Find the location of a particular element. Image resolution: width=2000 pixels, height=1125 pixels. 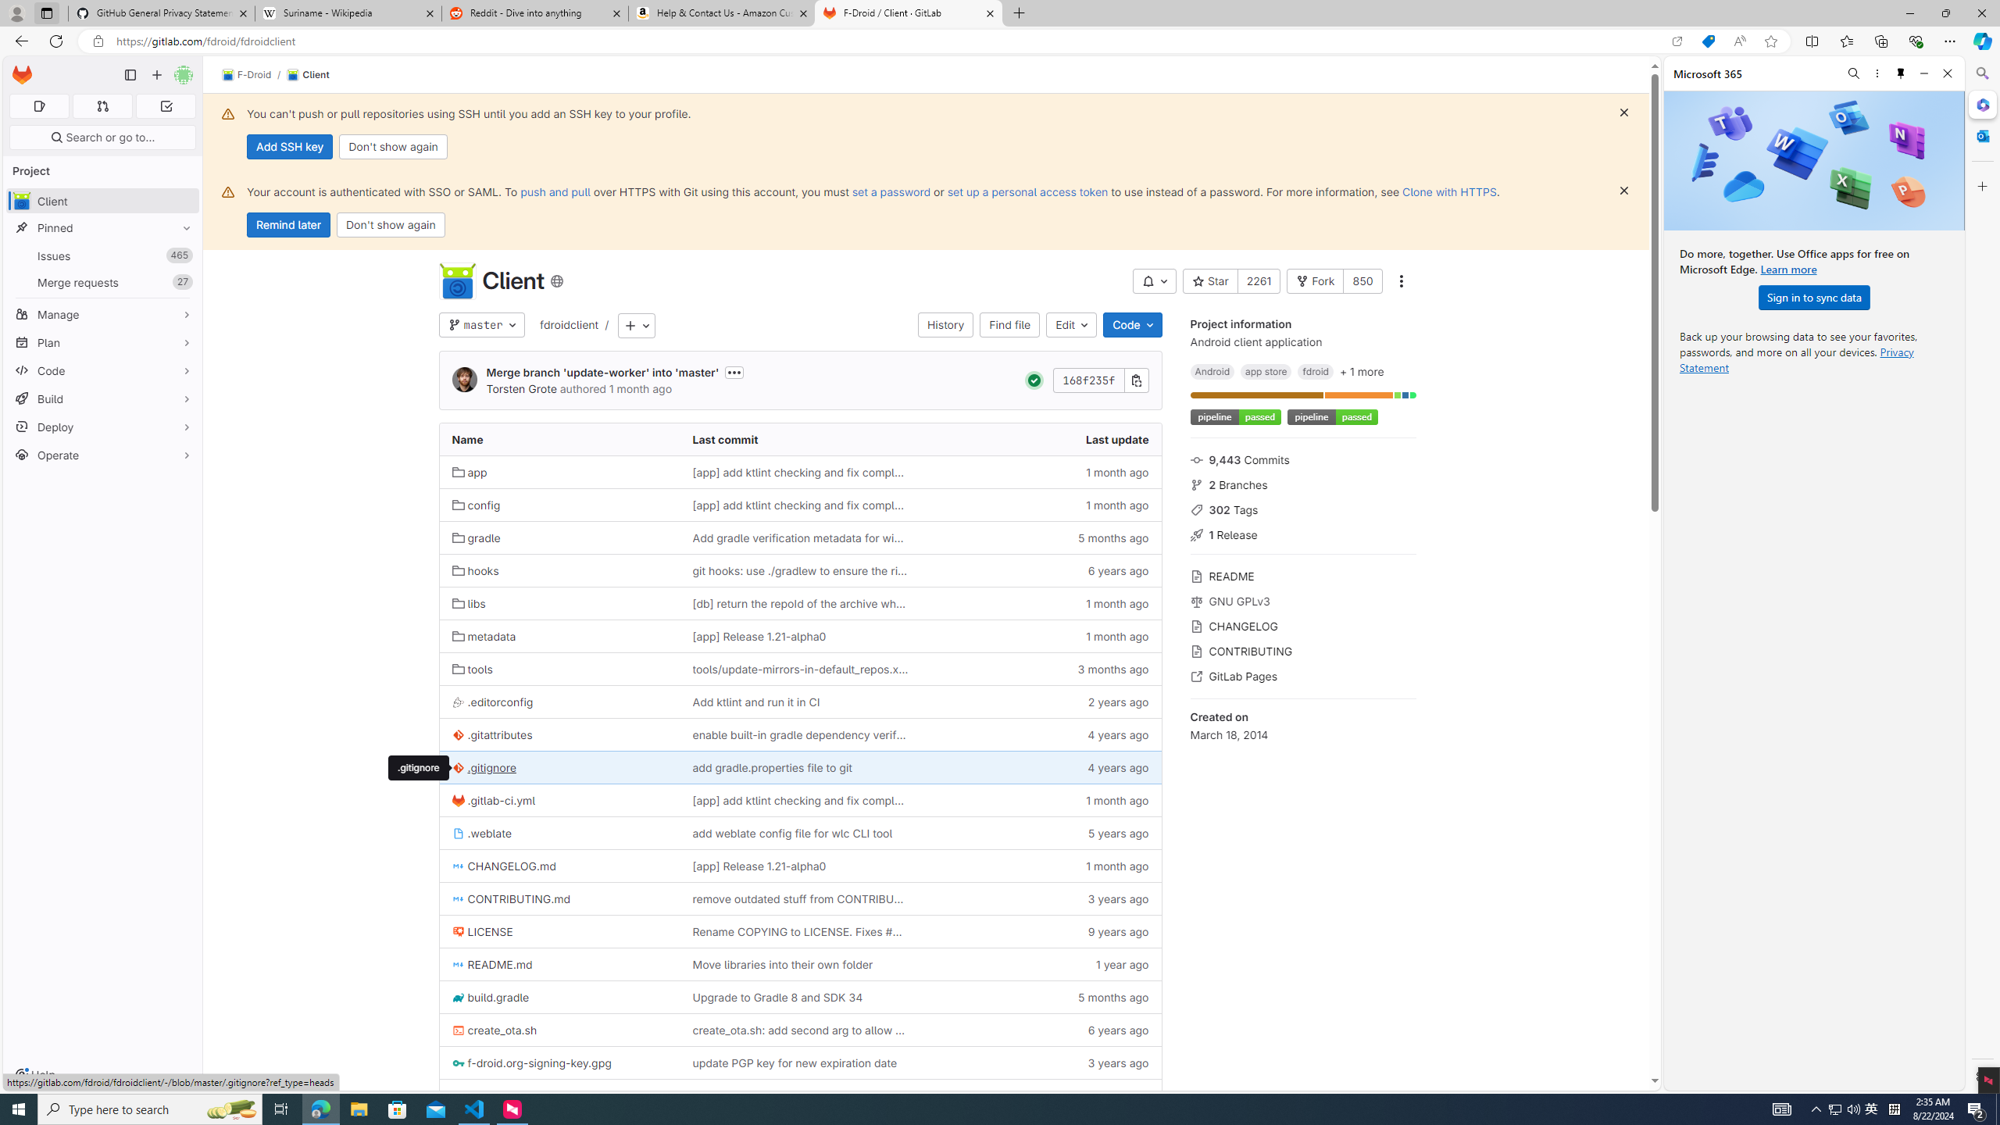

Merge requests27 is located at coordinates (103, 282).